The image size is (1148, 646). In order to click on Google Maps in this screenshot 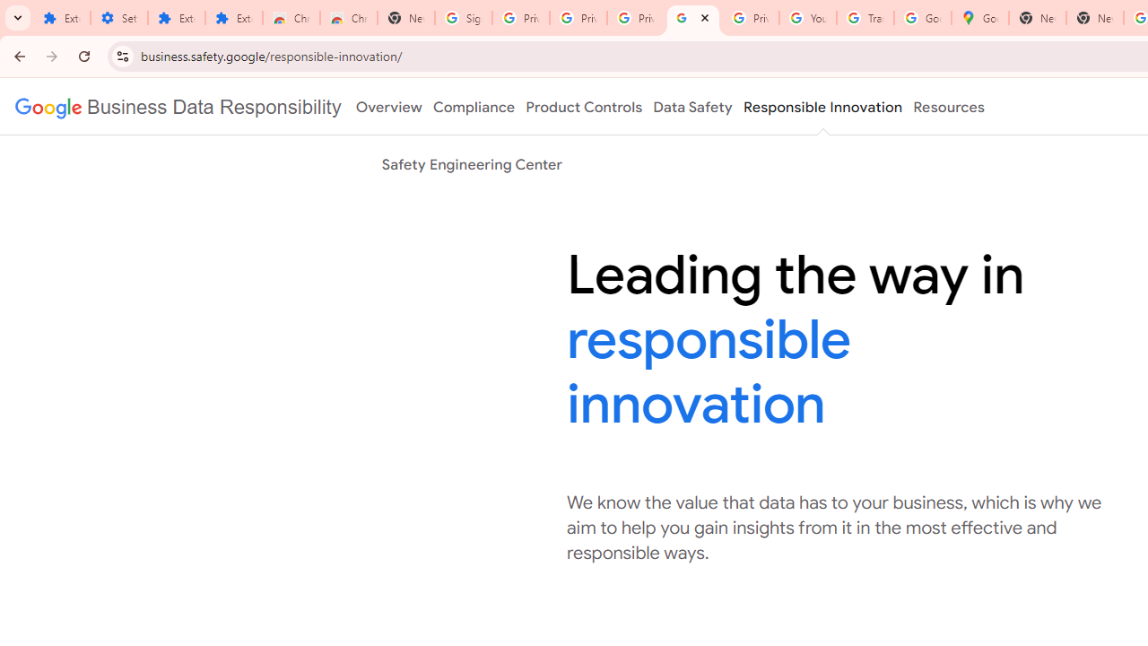, I will do `click(980, 18)`.